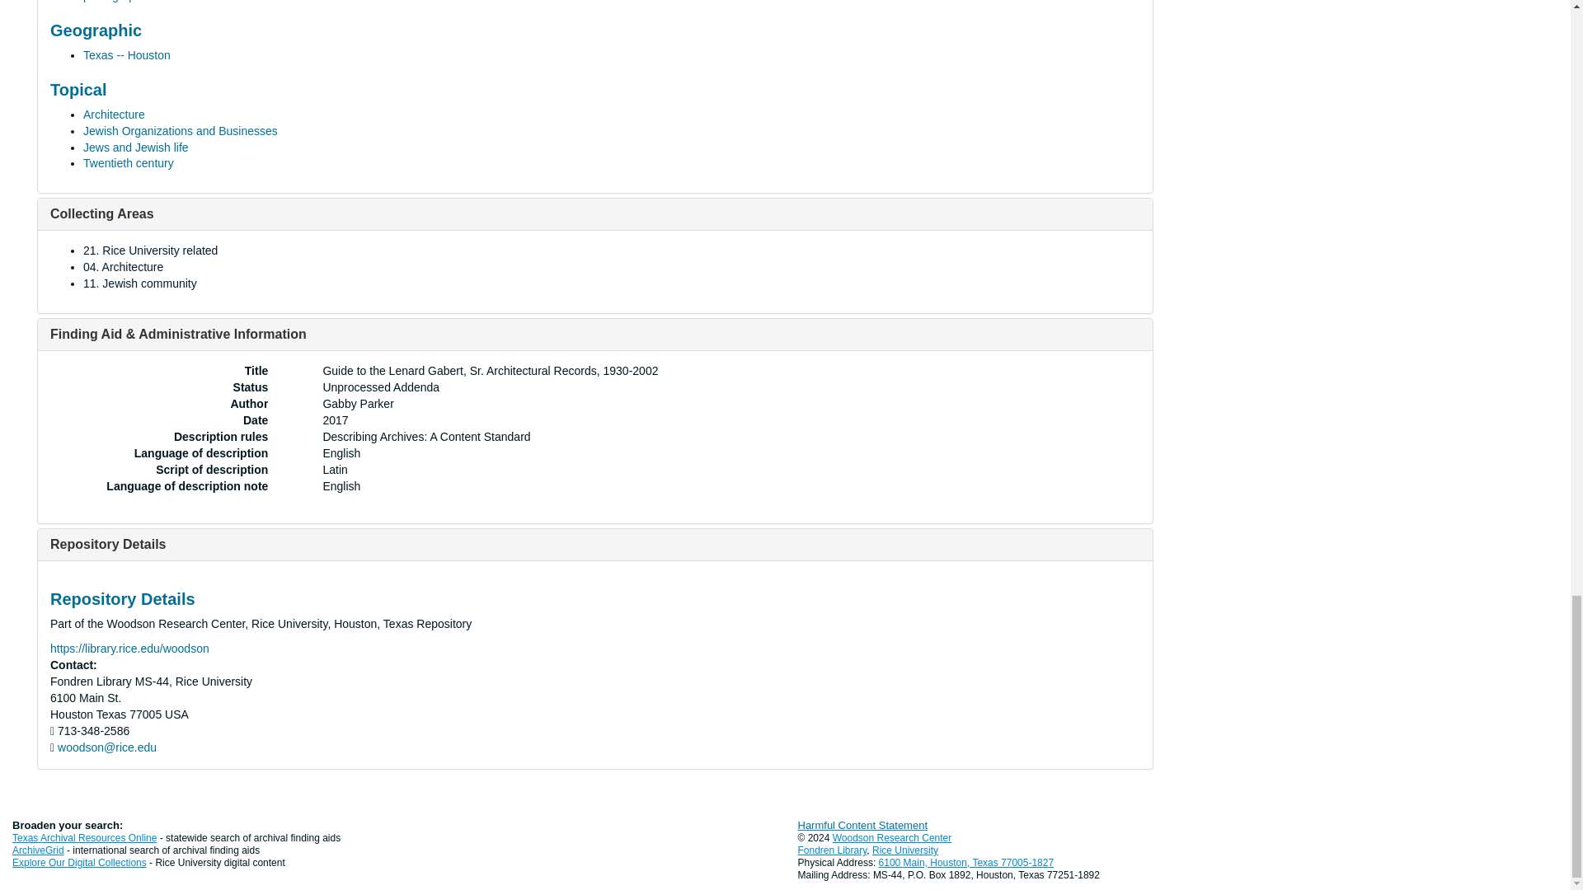 The image size is (1583, 890). Describe the element at coordinates (115, 2) in the screenshot. I see `photographs` at that location.